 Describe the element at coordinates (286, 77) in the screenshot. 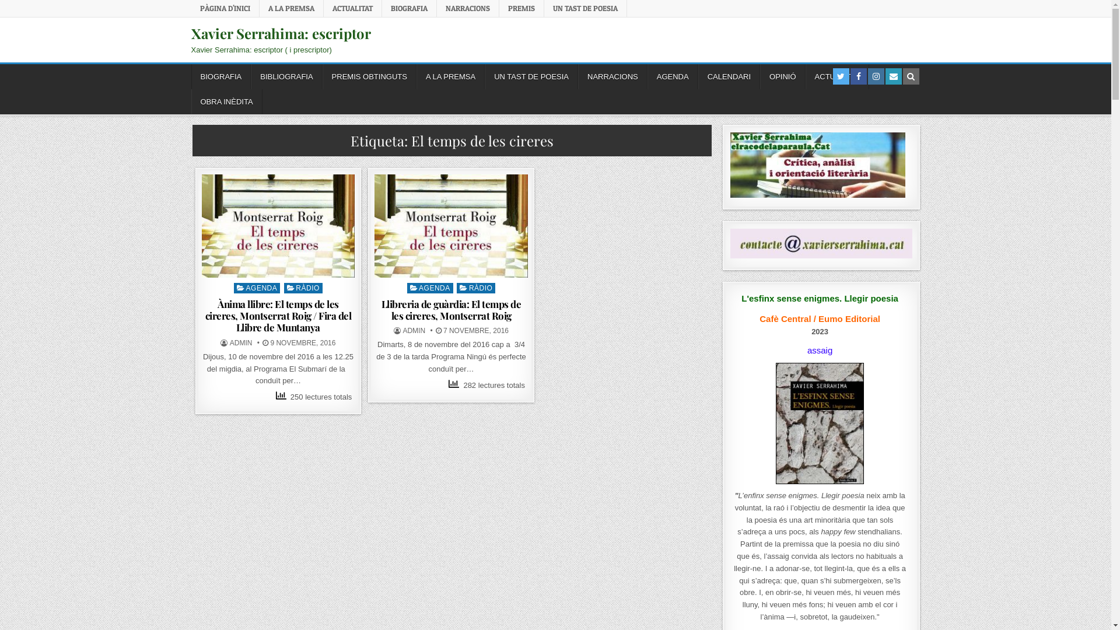

I see `BIBLIOGRAFIA` at that location.